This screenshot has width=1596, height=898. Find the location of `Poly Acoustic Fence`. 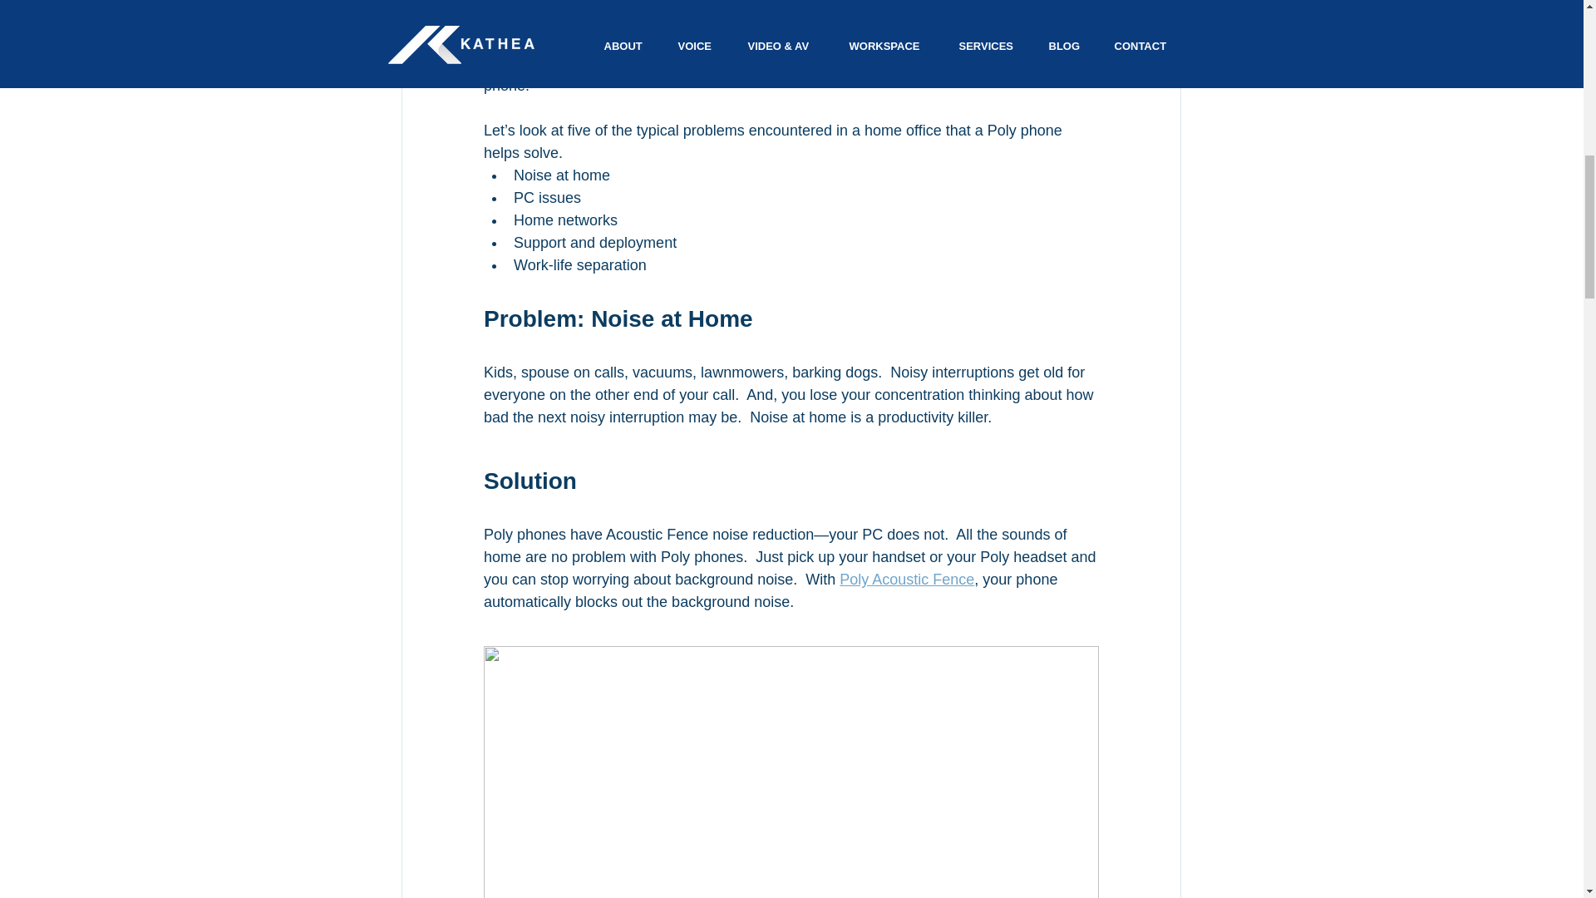

Poly Acoustic Fence is located at coordinates (906, 579).